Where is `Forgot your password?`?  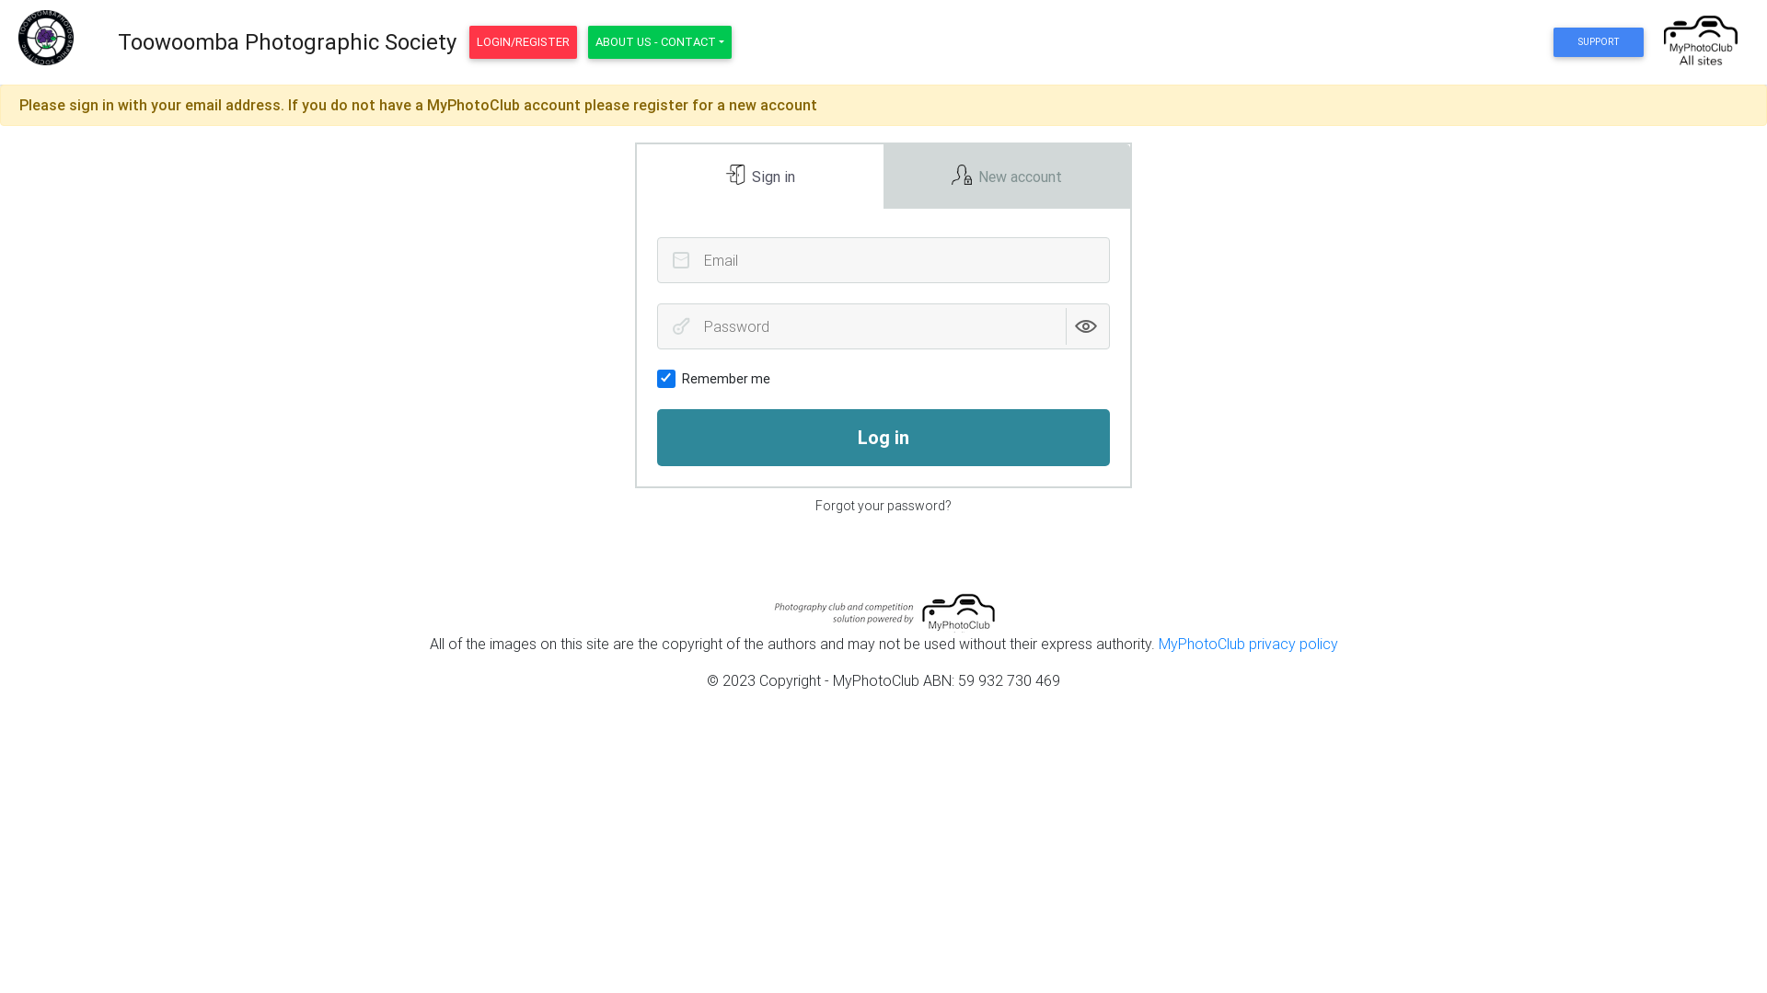
Forgot your password? is located at coordinates (883, 506).